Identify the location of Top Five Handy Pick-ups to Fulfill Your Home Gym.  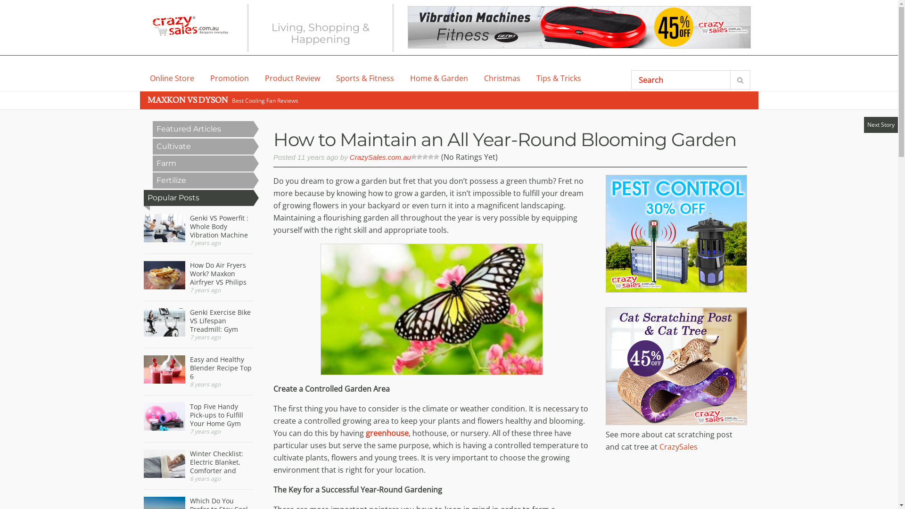
(164, 418).